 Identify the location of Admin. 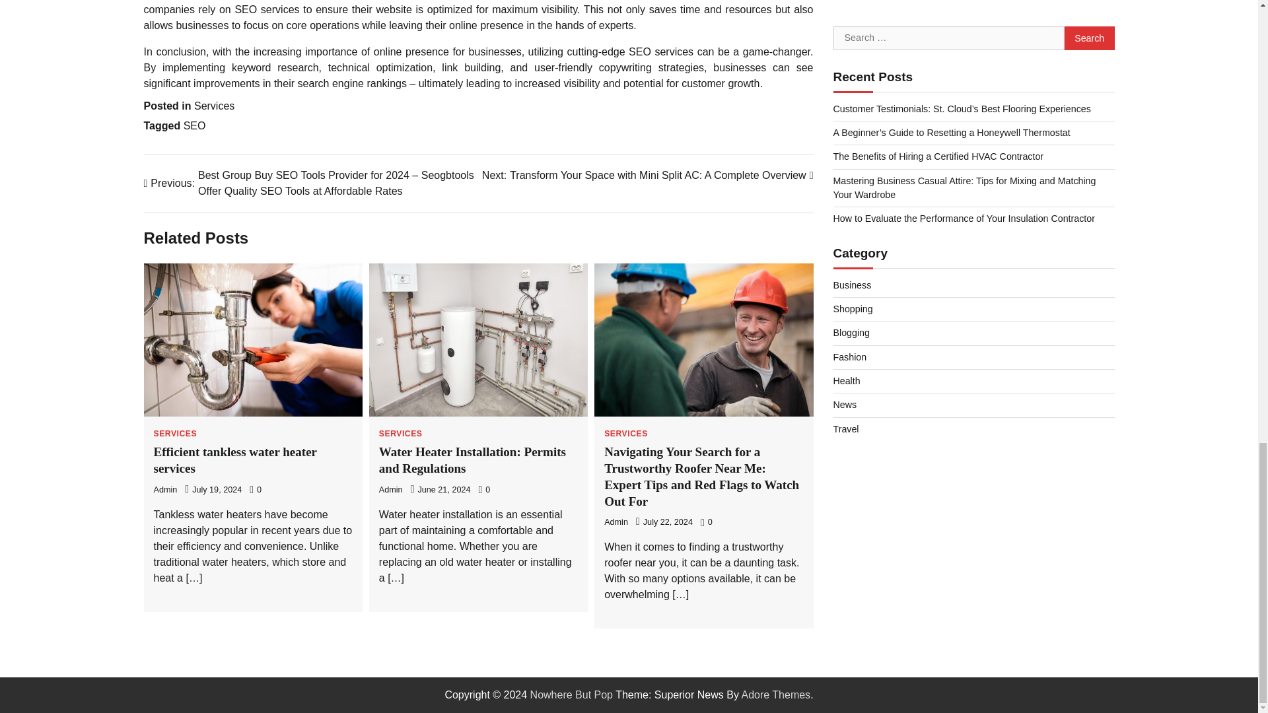
(616, 522).